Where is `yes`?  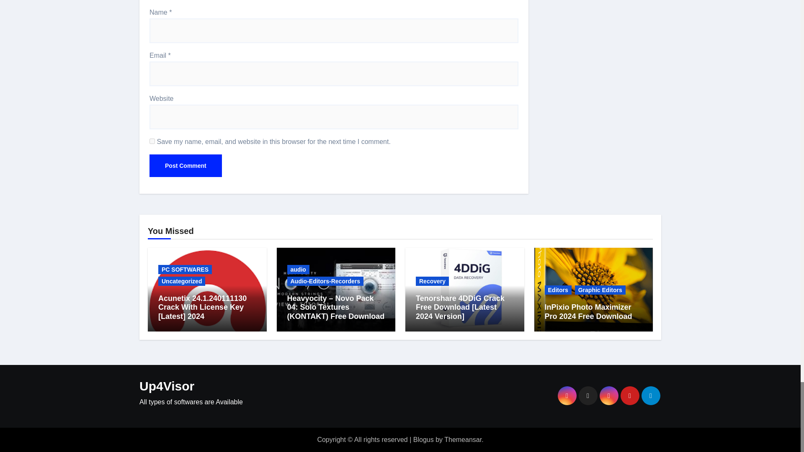
yes is located at coordinates (152, 141).